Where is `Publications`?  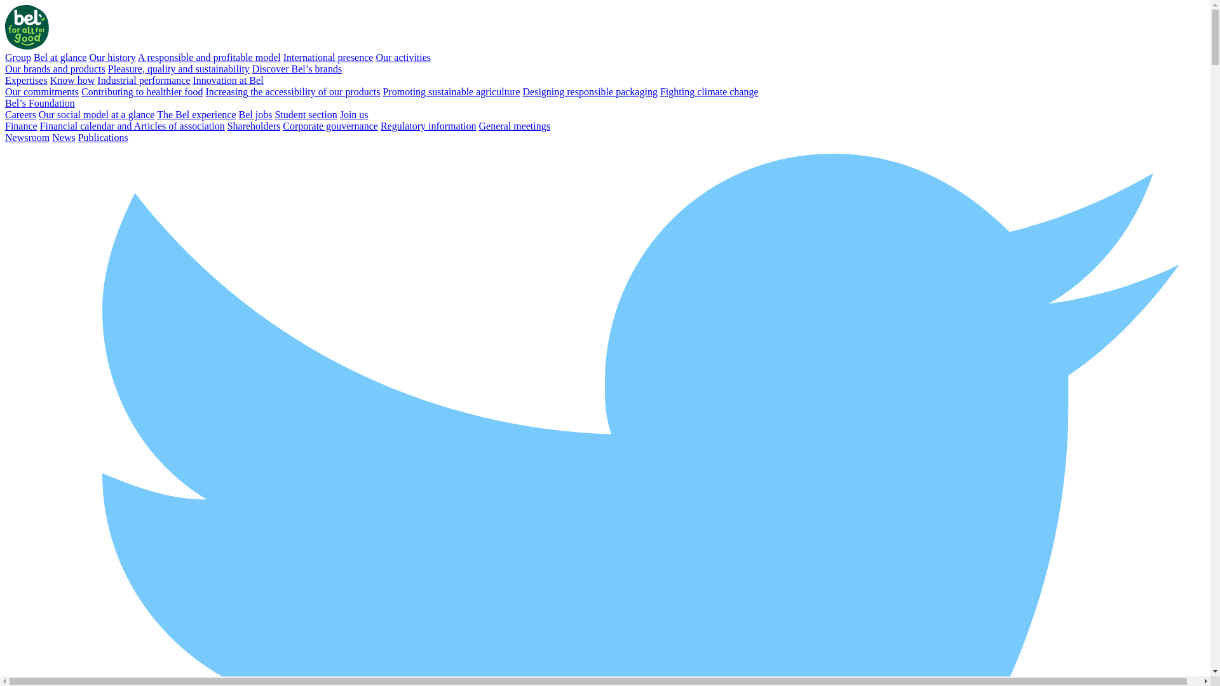 Publications is located at coordinates (103, 137).